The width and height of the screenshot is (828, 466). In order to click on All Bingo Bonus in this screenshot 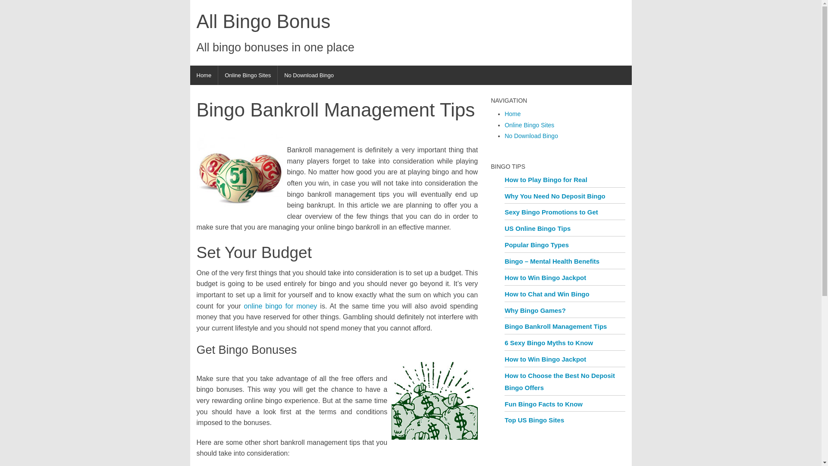, I will do `click(275, 22)`.